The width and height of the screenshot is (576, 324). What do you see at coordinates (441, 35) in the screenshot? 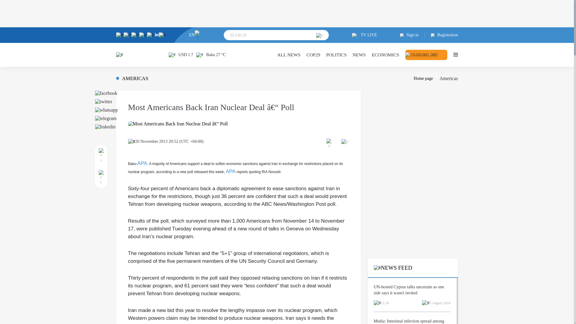
I see `Registration` at bounding box center [441, 35].